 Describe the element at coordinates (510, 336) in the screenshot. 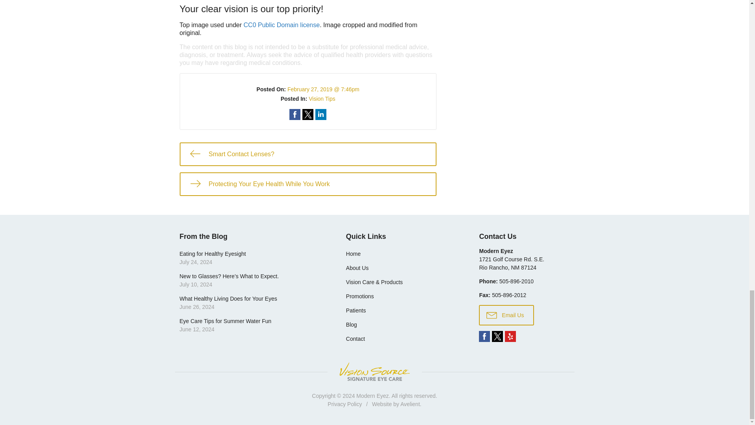

I see `Go to our Yelp Page` at that location.